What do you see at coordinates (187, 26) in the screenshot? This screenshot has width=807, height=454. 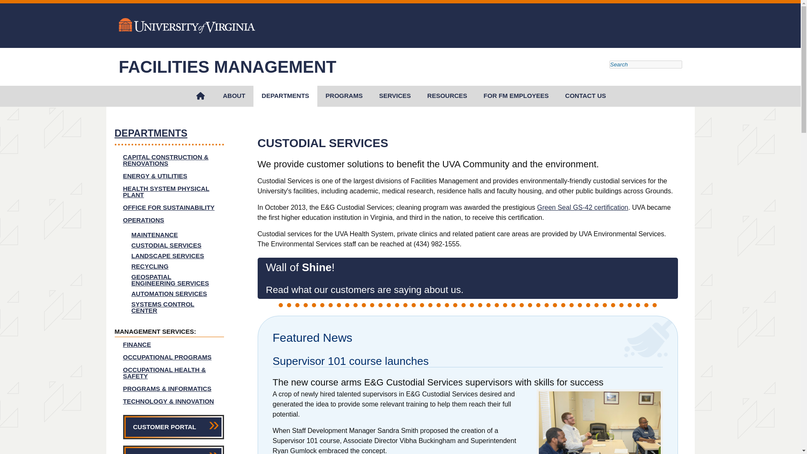 I see `University of Virginia` at bounding box center [187, 26].